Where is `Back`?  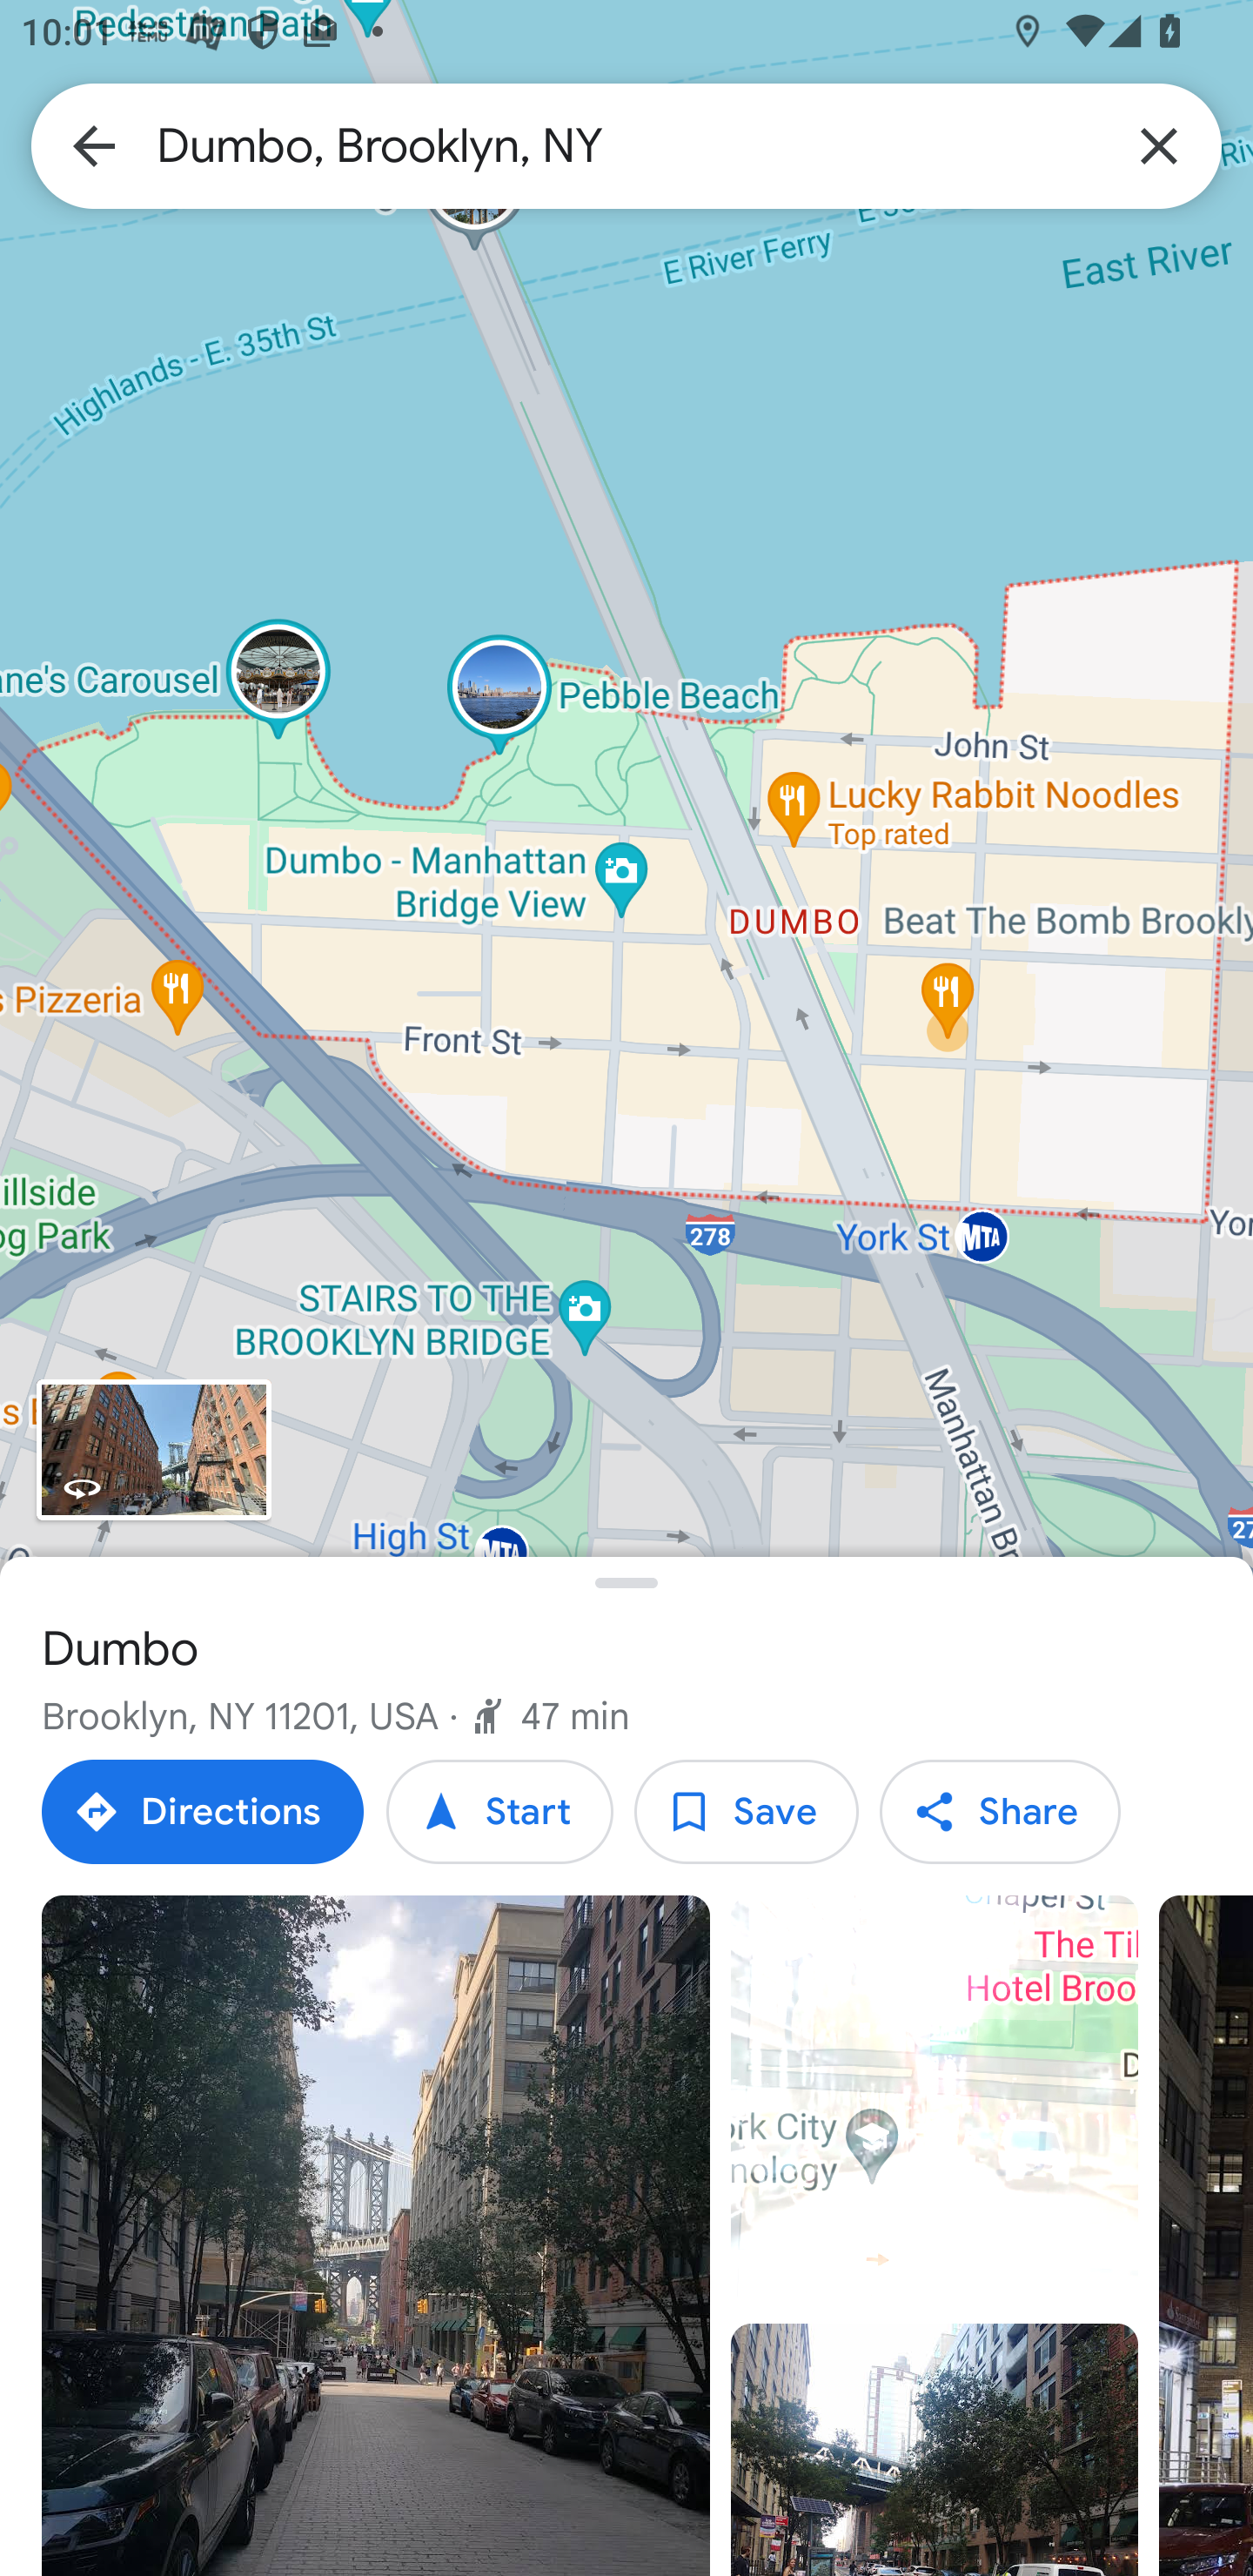
Back is located at coordinates (94, 144).